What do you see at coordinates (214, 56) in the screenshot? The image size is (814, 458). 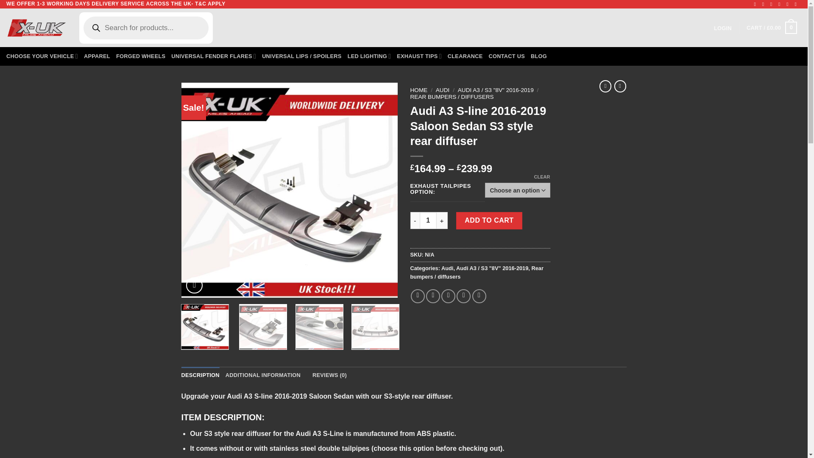 I see `UNIVERSAL FENDER FLARES` at bounding box center [214, 56].